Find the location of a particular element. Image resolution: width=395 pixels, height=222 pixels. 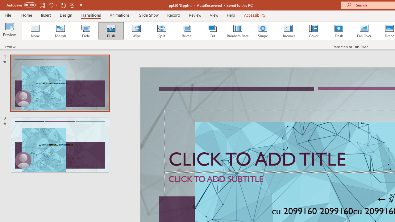

Review is located at coordinates (195, 15).